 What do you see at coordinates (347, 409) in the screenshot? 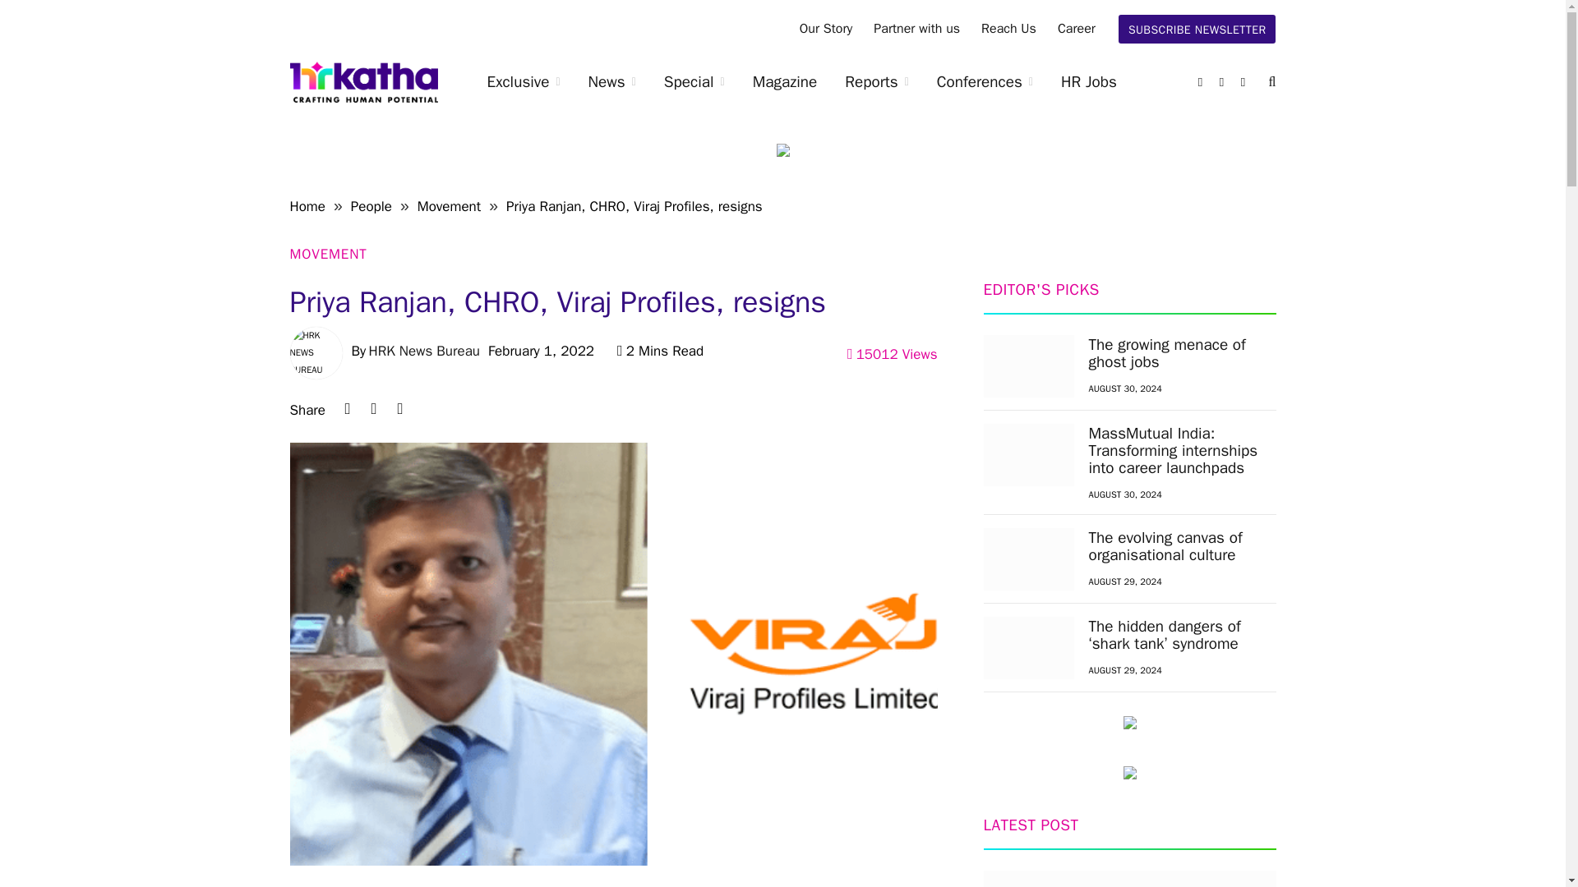
I see `Share on LinkedIn` at bounding box center [347, 409].